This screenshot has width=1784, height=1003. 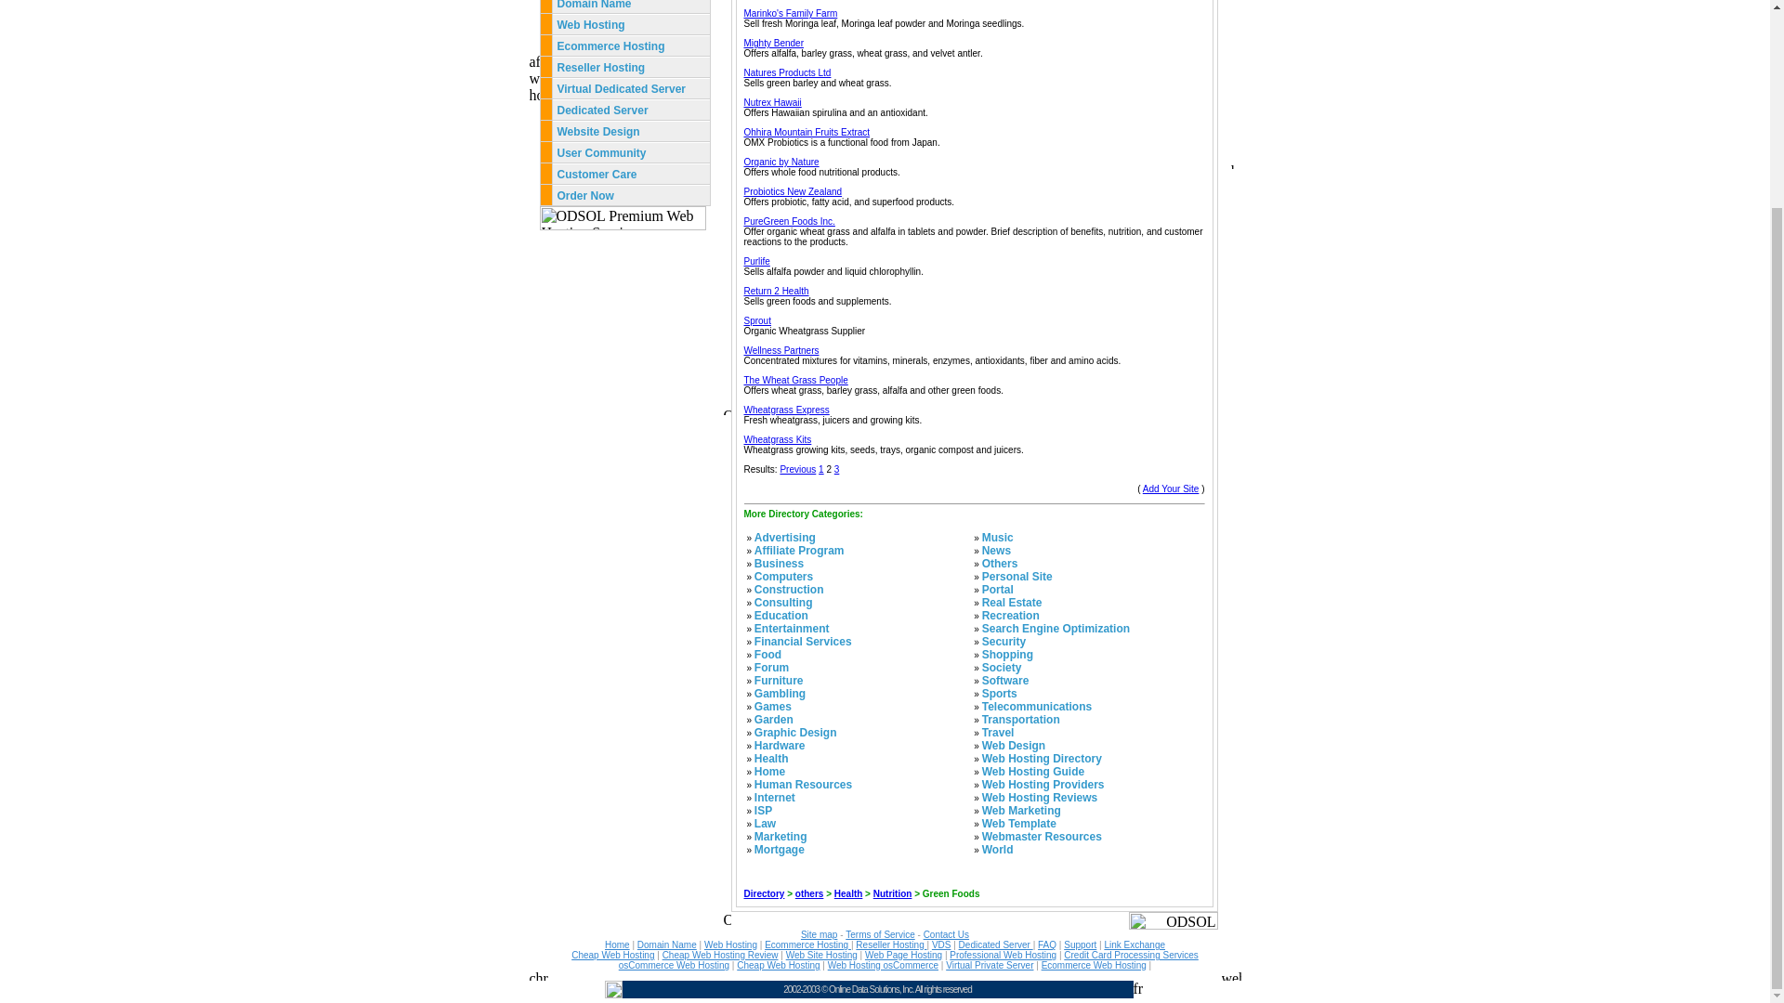 I want to click on Natures Products Ltd, so click(x=787, y=72).